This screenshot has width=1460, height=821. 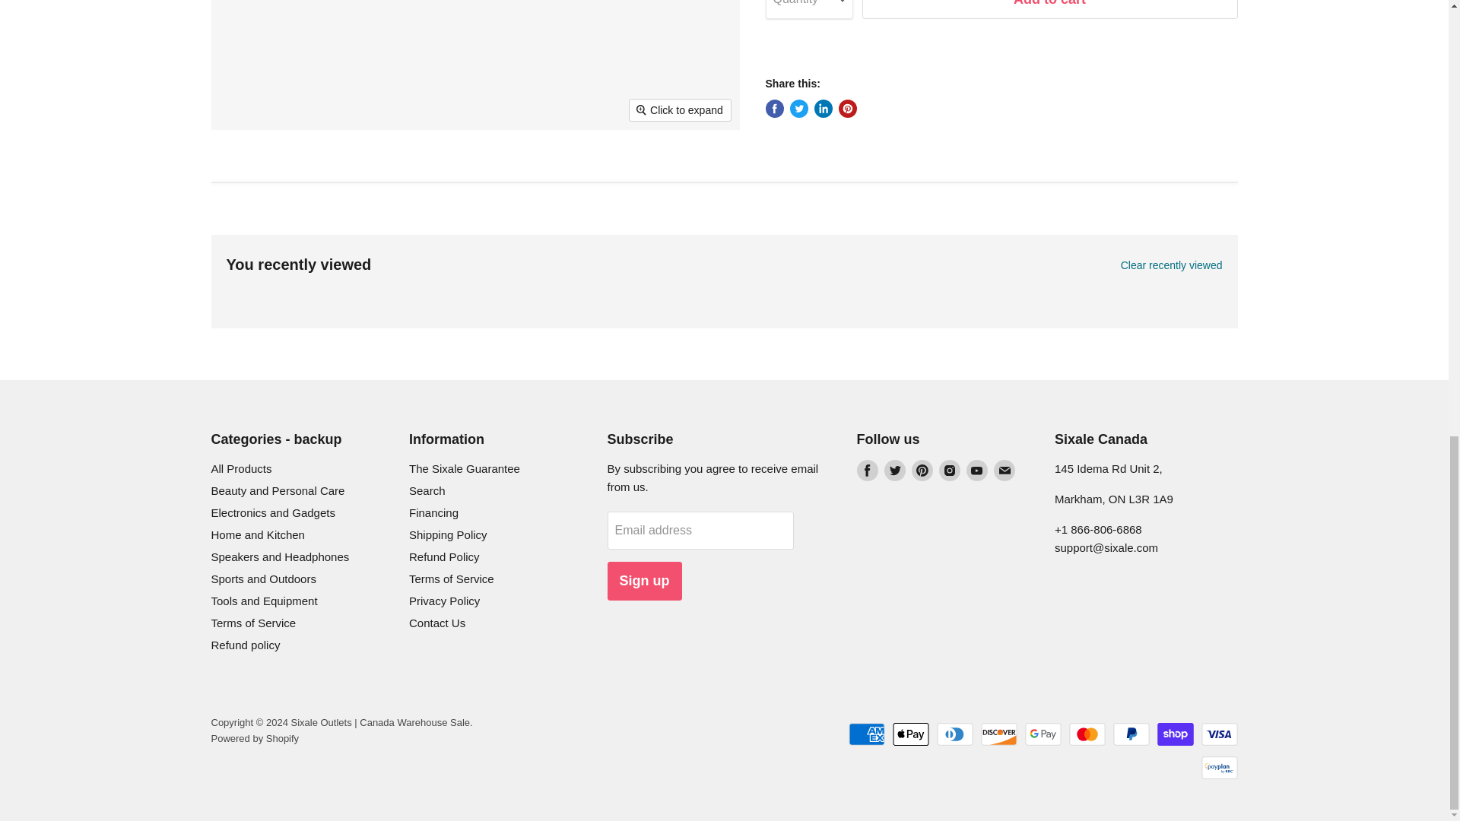 I want to click on Facebook, so click(x=866, y=470).